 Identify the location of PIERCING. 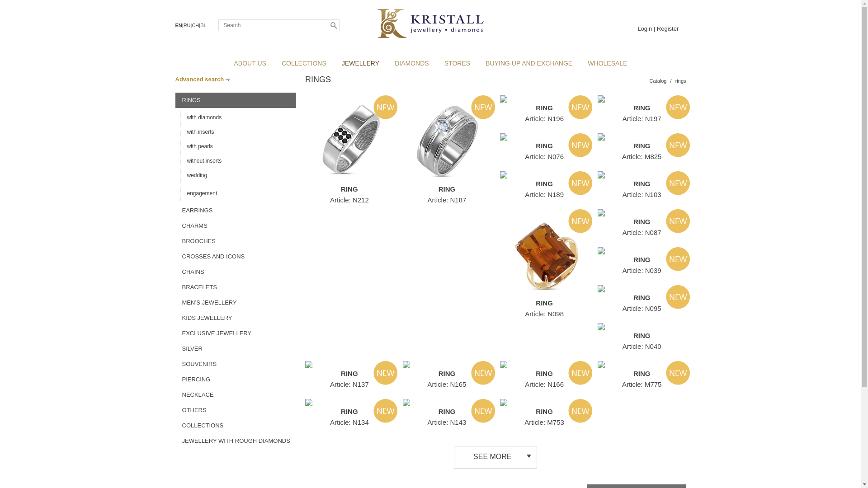
(236, 380).